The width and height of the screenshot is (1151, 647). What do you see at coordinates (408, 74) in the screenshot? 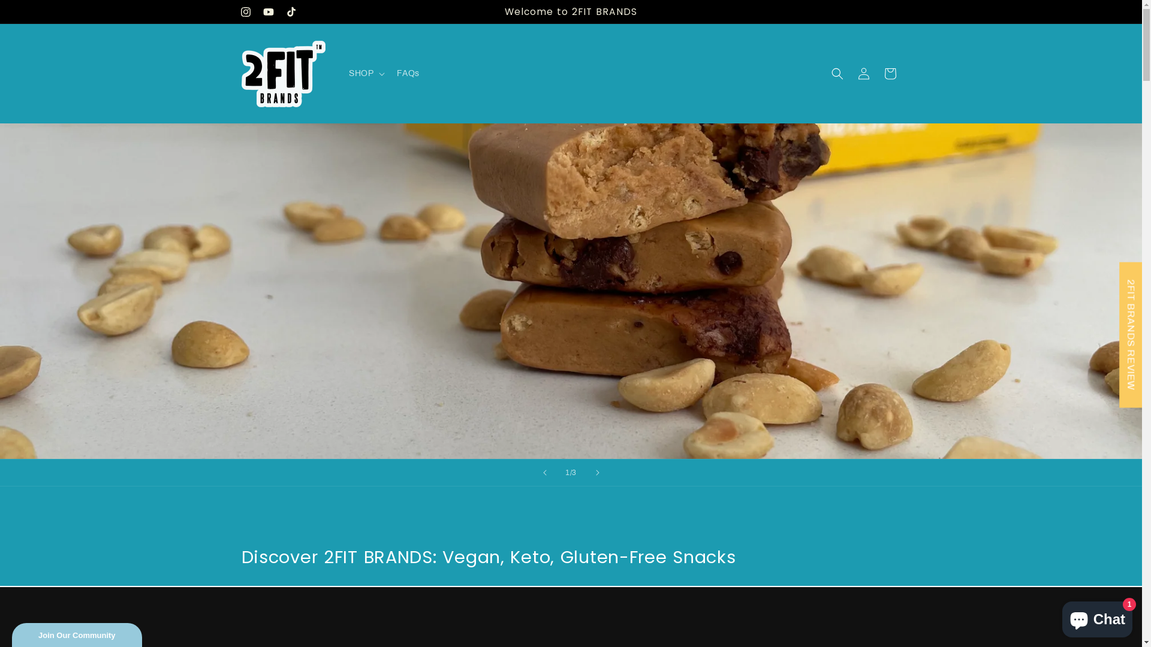
I see `FAQs` at bounding box center [408, 74].